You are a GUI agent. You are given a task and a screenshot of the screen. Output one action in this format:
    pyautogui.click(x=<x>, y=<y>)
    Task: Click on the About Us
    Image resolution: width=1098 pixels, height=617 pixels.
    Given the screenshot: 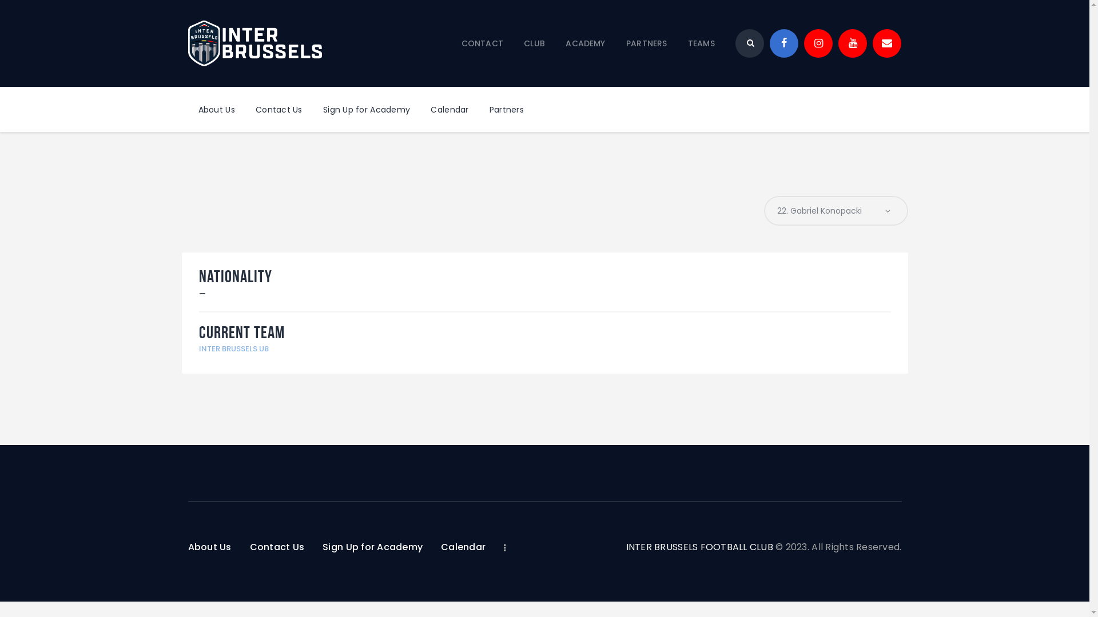 What is the action you would take?
    pyautogui.click(x=216, y=110)
    